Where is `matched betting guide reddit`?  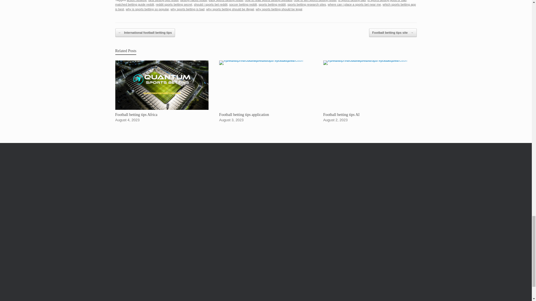
matched betting guide reddit is located at coordinates (135, 4).